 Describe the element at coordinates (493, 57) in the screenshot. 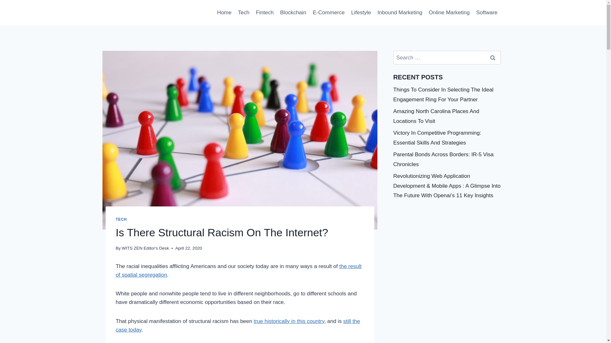

I see `Search` at that location.